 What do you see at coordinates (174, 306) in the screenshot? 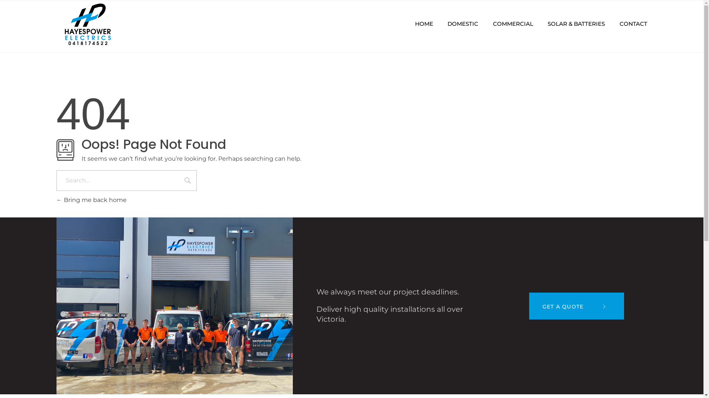
I see `team_01` at bounding box center [174, 306].